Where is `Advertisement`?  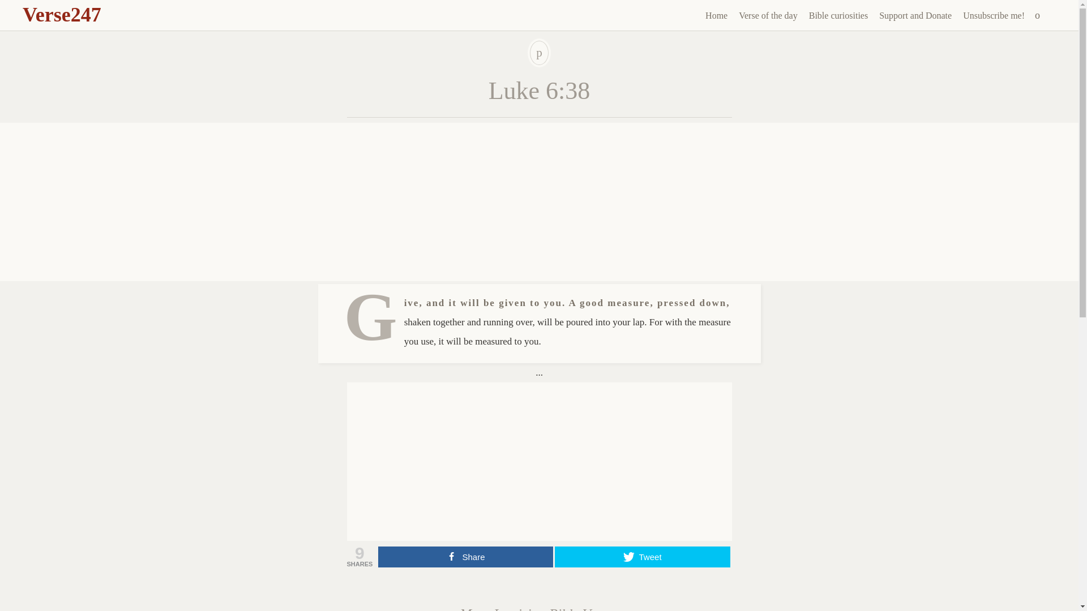 Advertisement is located at coordinates (539, 462).